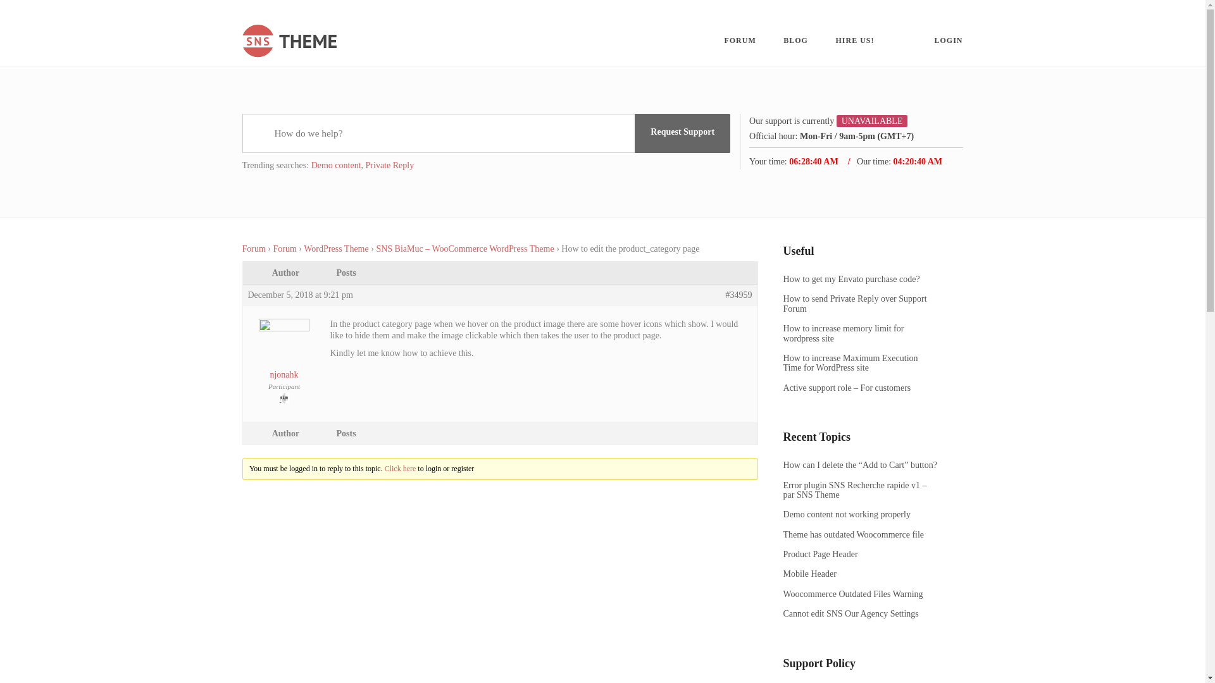 The height and width of the screenshot is (683, 1215). I want to click on Forum, so click(285, 248).